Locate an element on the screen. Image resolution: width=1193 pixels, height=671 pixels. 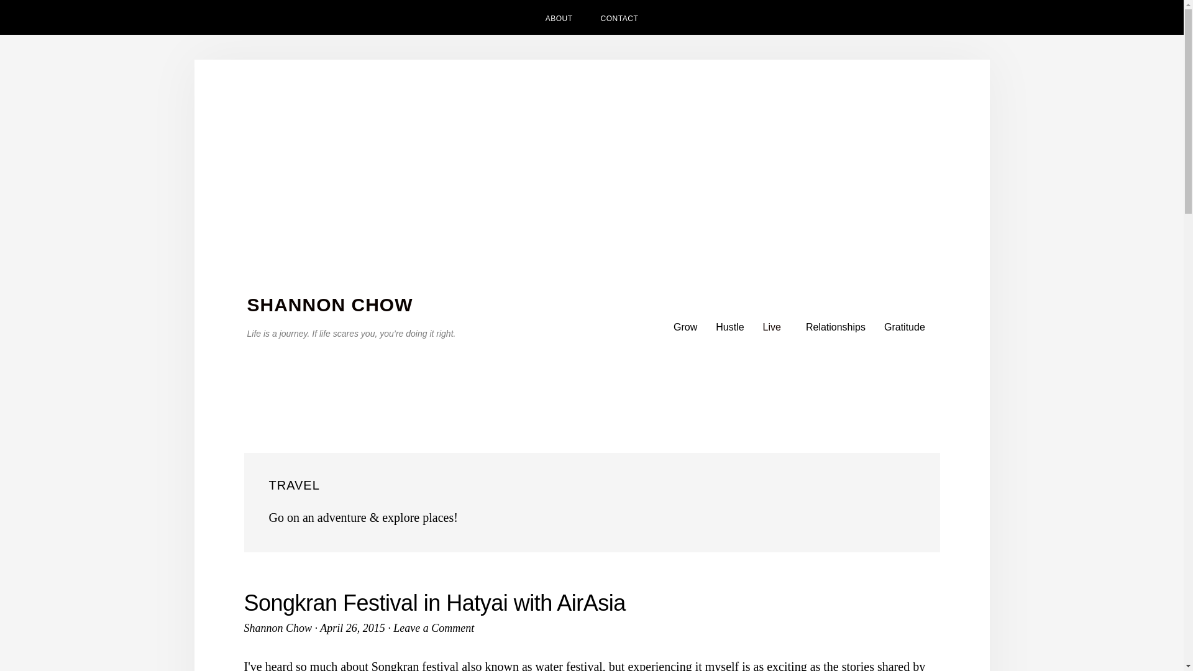
Live is located at coordinates (775, 327).